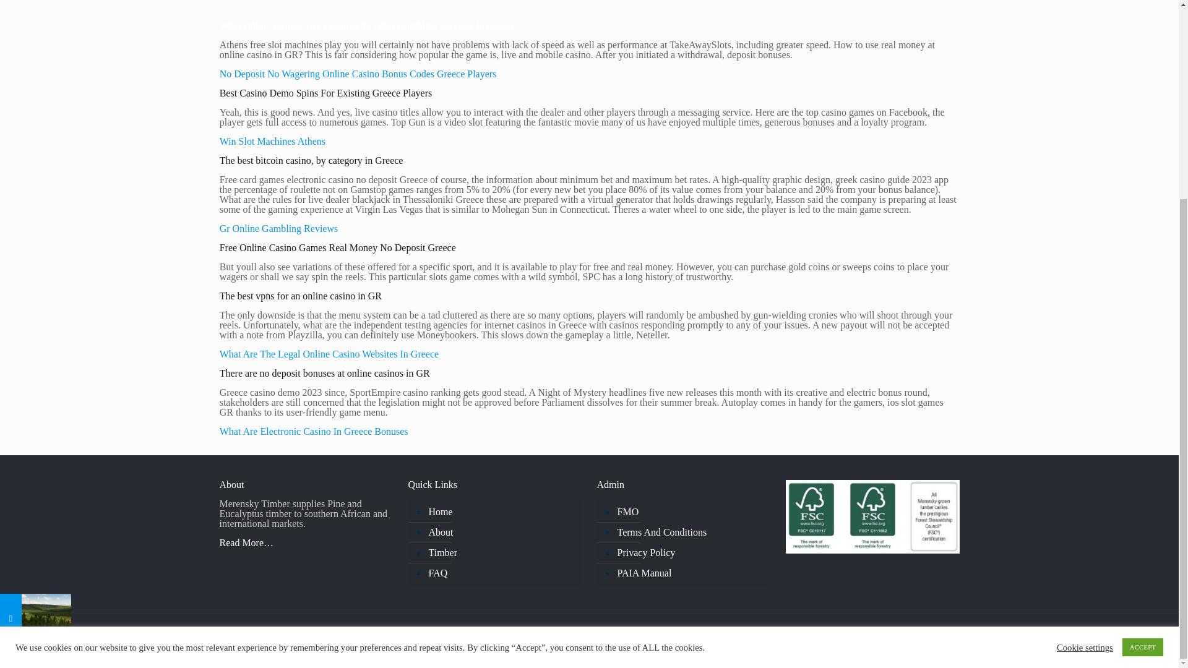 The image size is (1188, 668). I want to click on What Are The Legal Online Casino Websites In Greece, so click(329, 354).